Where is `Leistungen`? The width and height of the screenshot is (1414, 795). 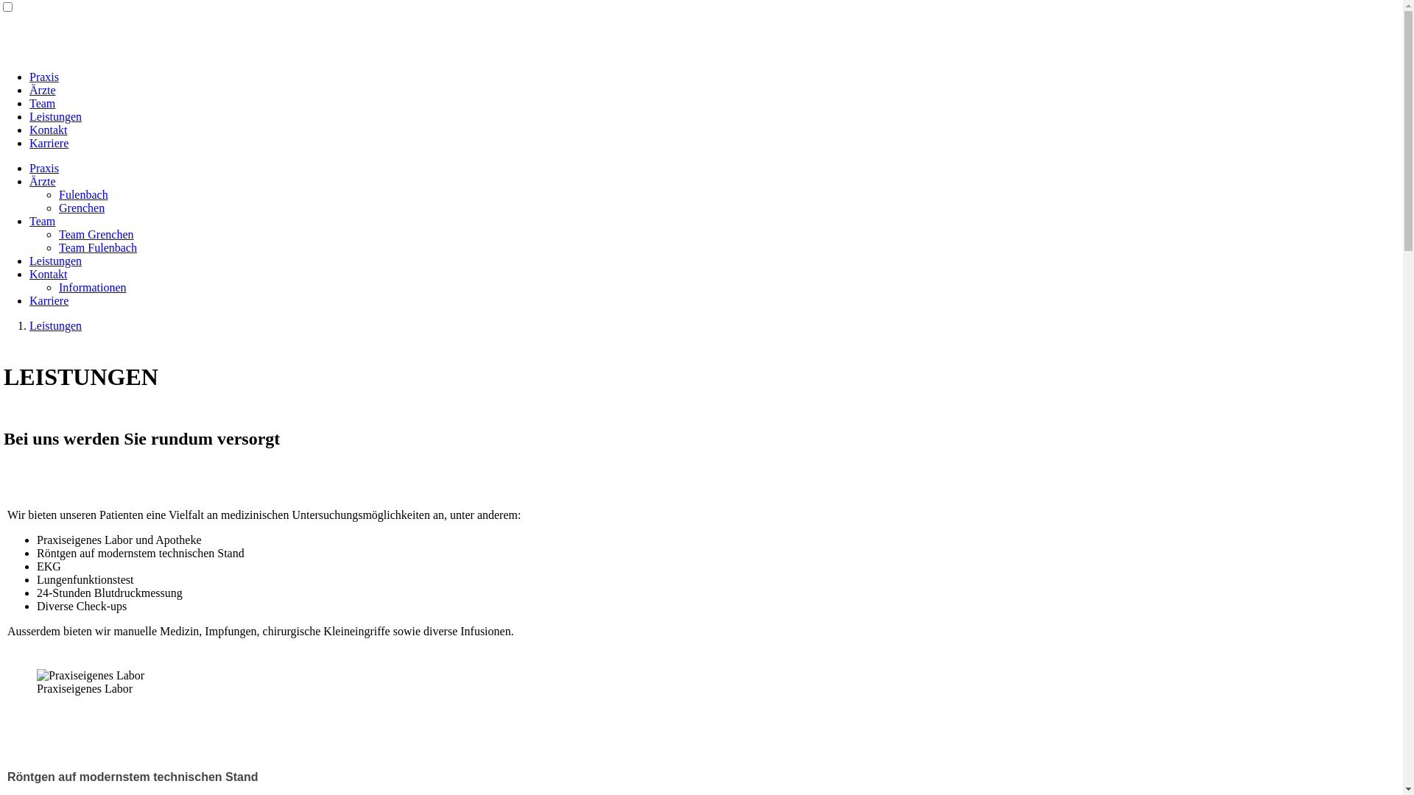
Leistungen is located at coordinates (56, 116).